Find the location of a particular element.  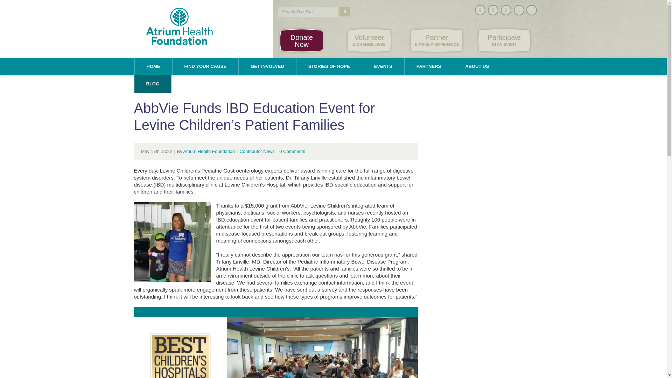

STORIES OF HOPE is located at coordinates (301, 40).